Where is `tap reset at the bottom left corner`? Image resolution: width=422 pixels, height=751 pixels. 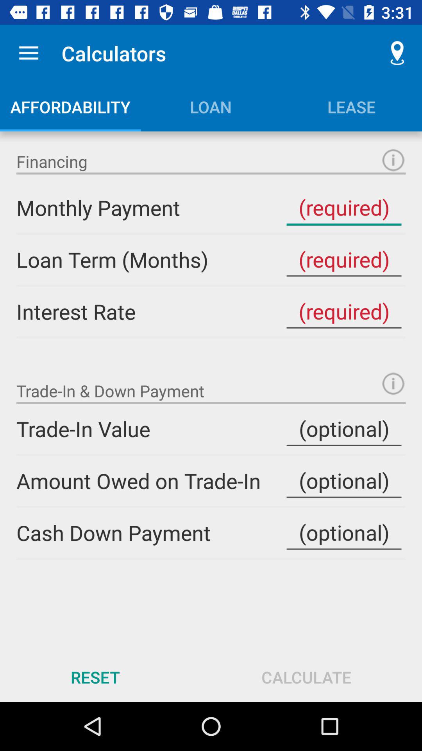 tap reset at the bottom left corner is located at coordinates (95, 677).